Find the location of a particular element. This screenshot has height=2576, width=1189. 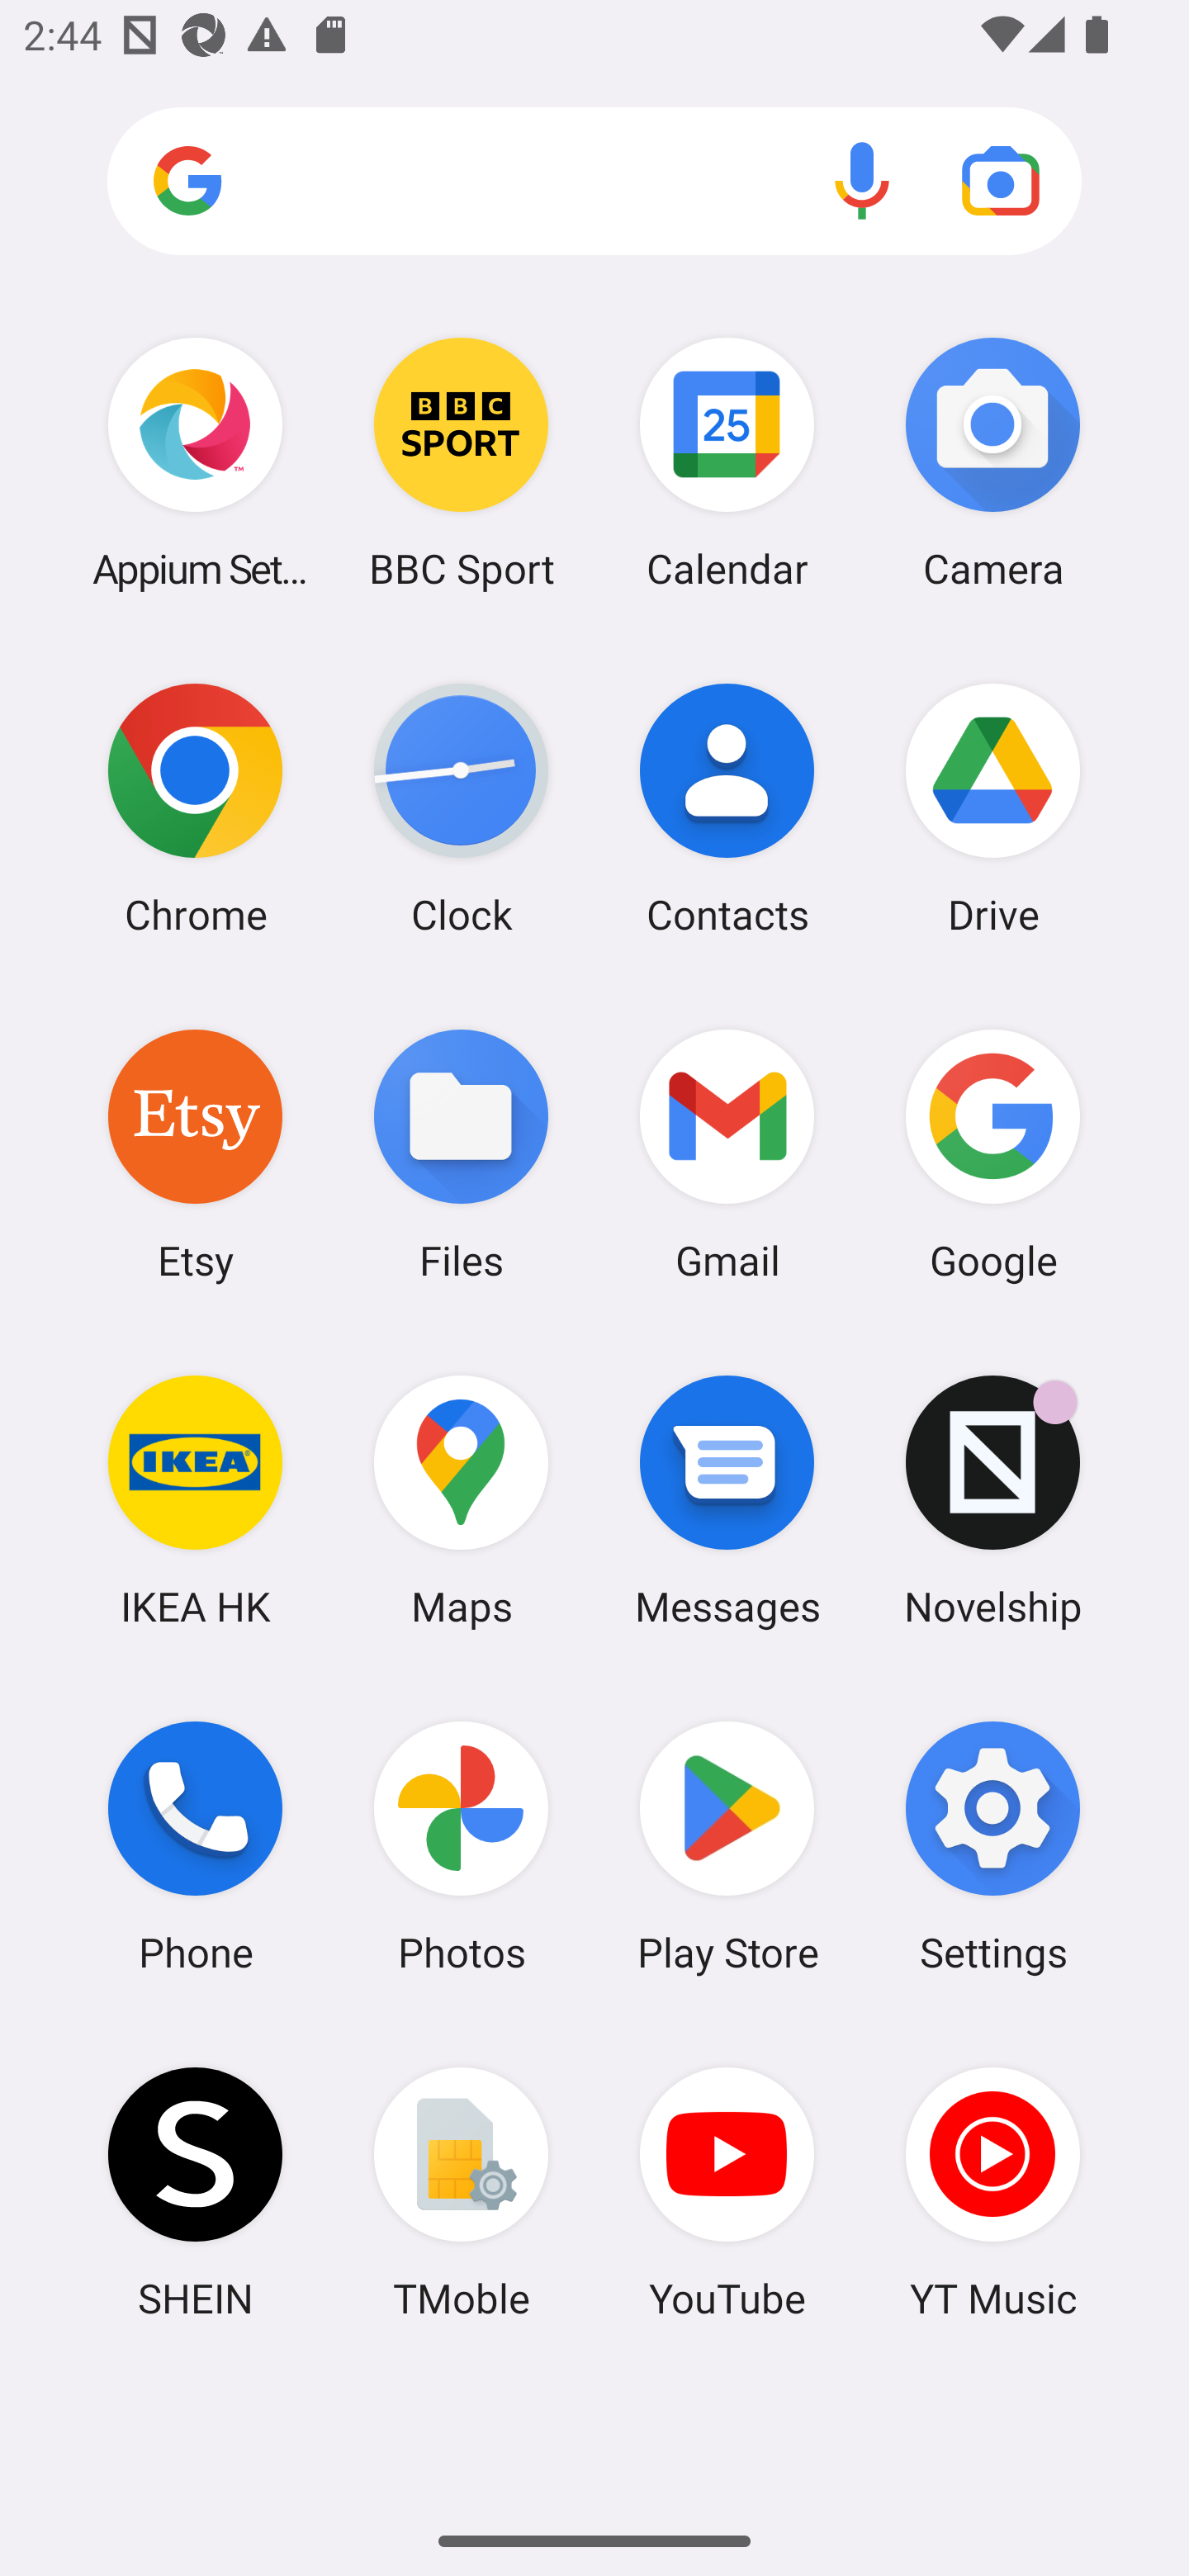

SHEIN is located at coordinates (195, 2192).